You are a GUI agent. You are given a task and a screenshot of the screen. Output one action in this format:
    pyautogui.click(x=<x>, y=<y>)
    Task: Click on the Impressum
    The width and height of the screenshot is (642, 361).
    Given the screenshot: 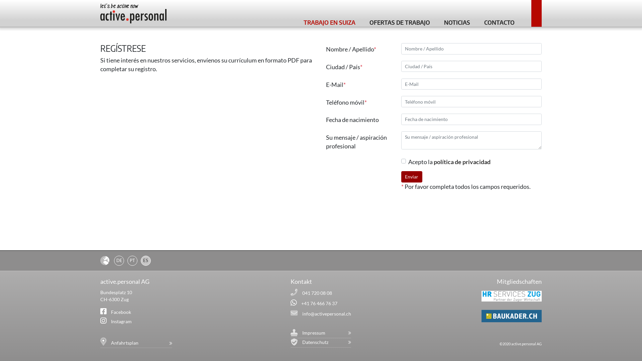 What is the action you would take?
    pyautogui.click(x=327, y=333)
    